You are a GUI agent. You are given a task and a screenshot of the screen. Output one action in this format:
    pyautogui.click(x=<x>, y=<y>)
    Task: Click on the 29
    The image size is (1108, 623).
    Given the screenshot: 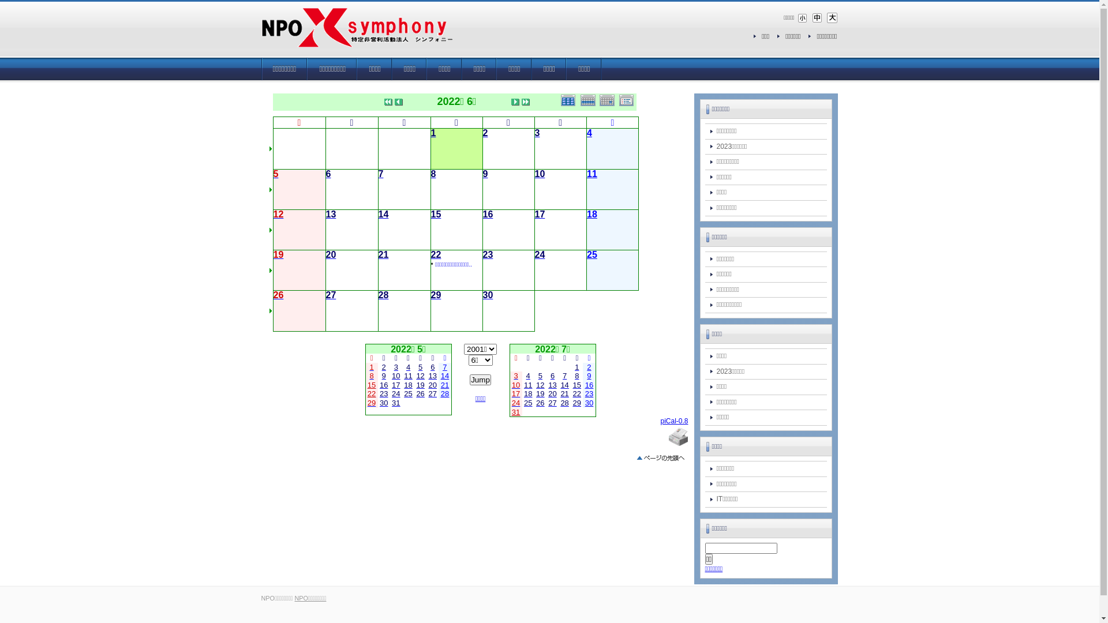 What is the action you would take?
    pyautogui.click(x=577, y=403)
    